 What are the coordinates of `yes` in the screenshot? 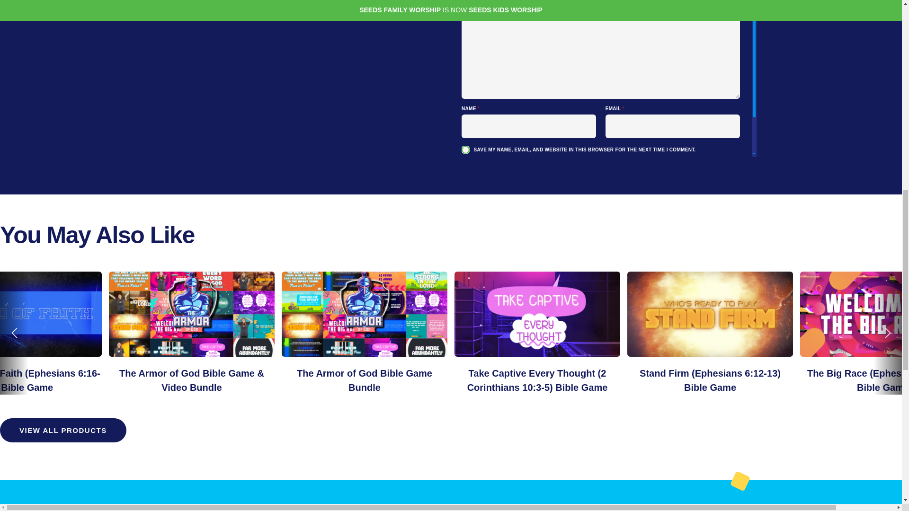 It's located at (466, 150).